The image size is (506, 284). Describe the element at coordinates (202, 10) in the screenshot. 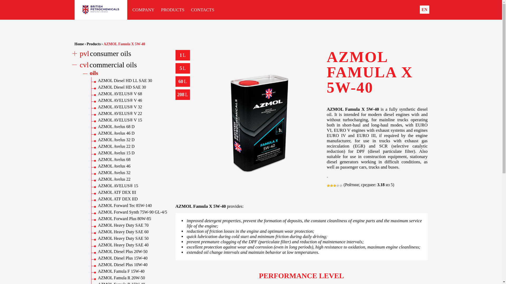

I see `CONTACTS` at that location.